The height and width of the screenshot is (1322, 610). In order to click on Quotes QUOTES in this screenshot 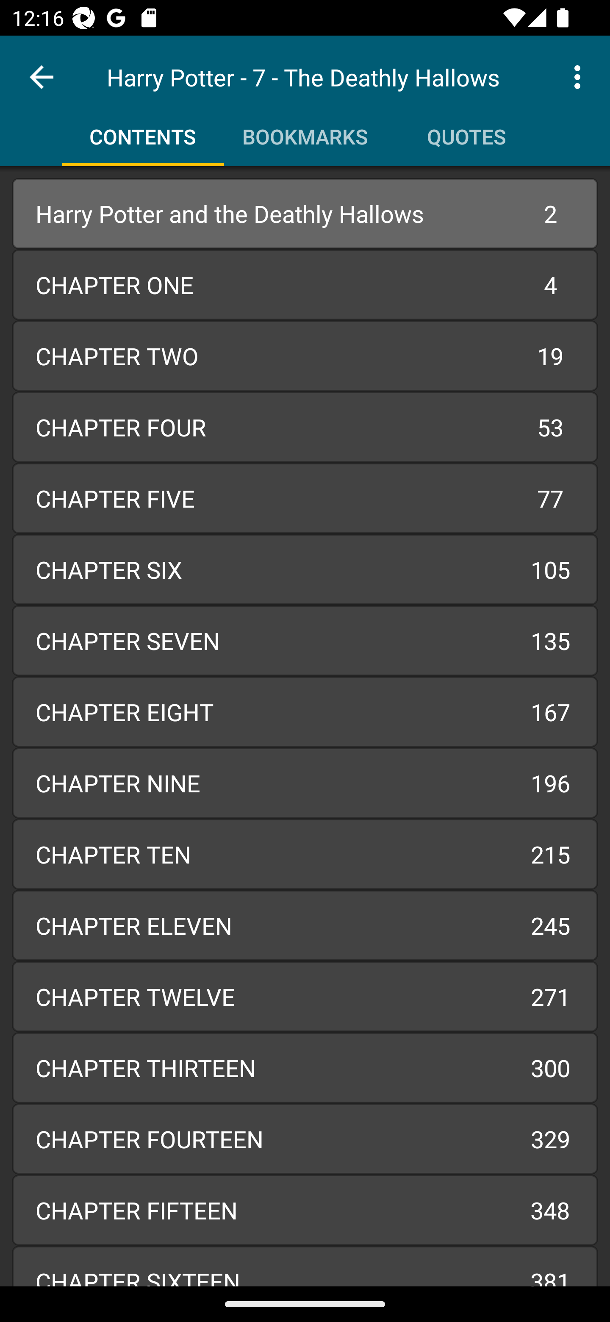, I will do `click(467, 131)`.